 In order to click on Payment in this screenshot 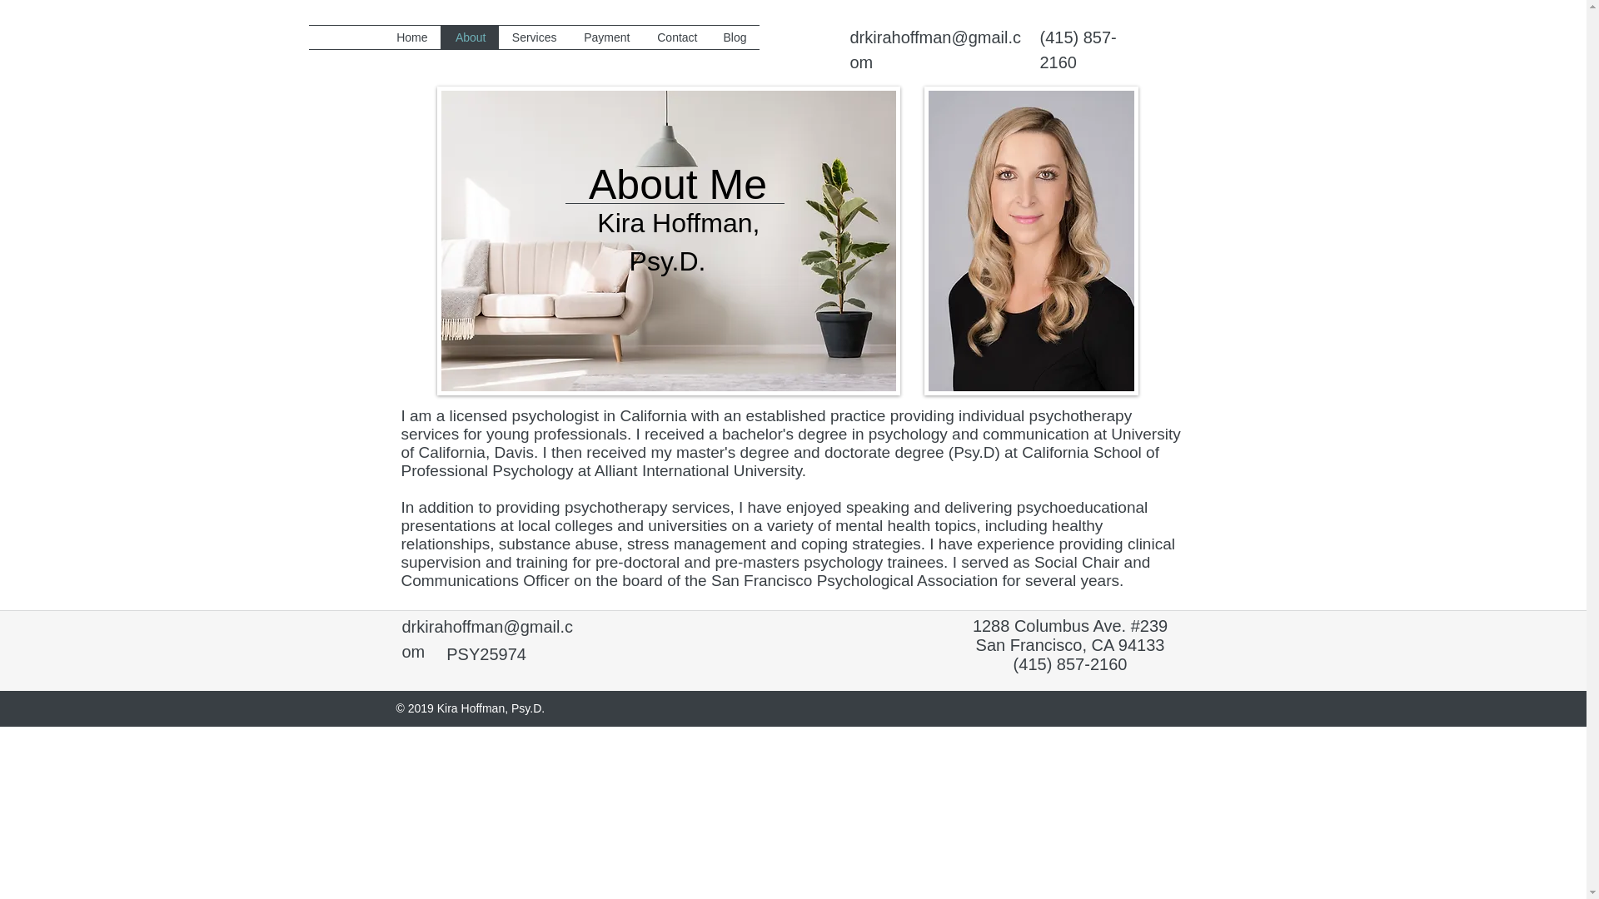, I will do `click(605, 37)`.